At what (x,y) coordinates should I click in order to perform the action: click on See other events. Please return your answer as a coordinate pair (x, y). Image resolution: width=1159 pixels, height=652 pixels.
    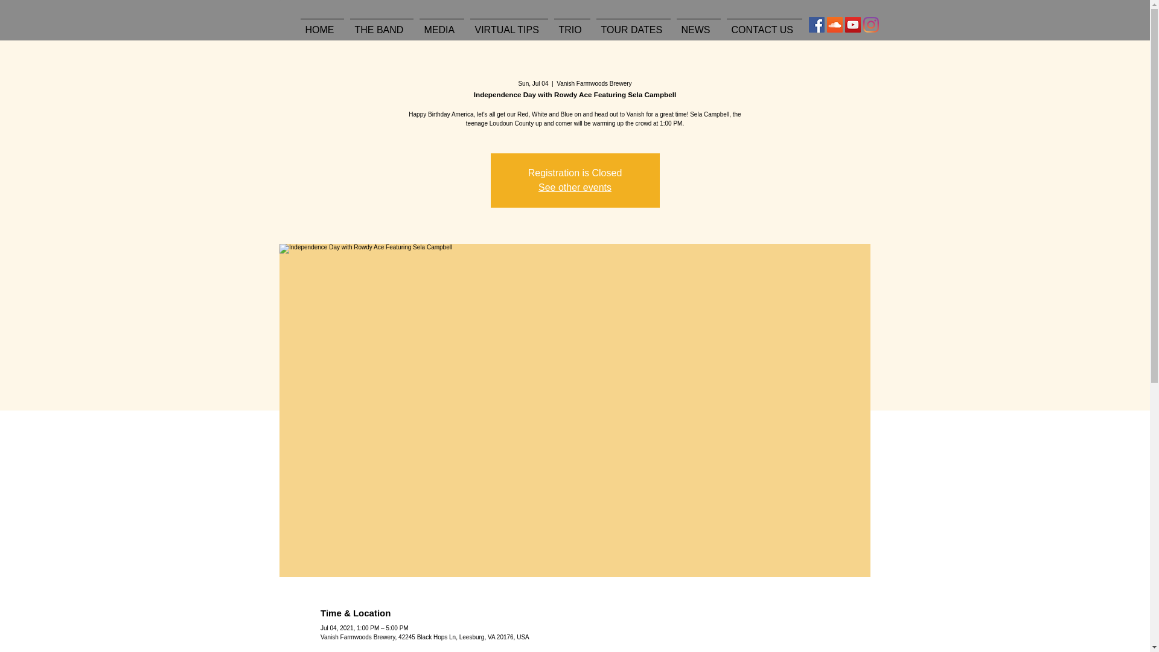
    Looking at the image, I should click on (575, 187).